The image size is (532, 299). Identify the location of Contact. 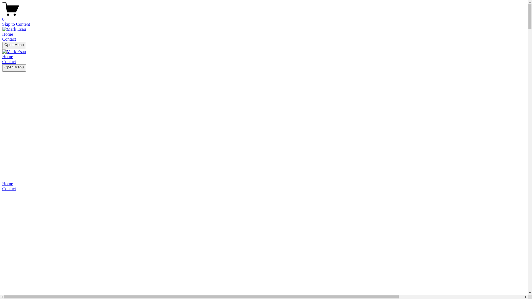
(9, 39).